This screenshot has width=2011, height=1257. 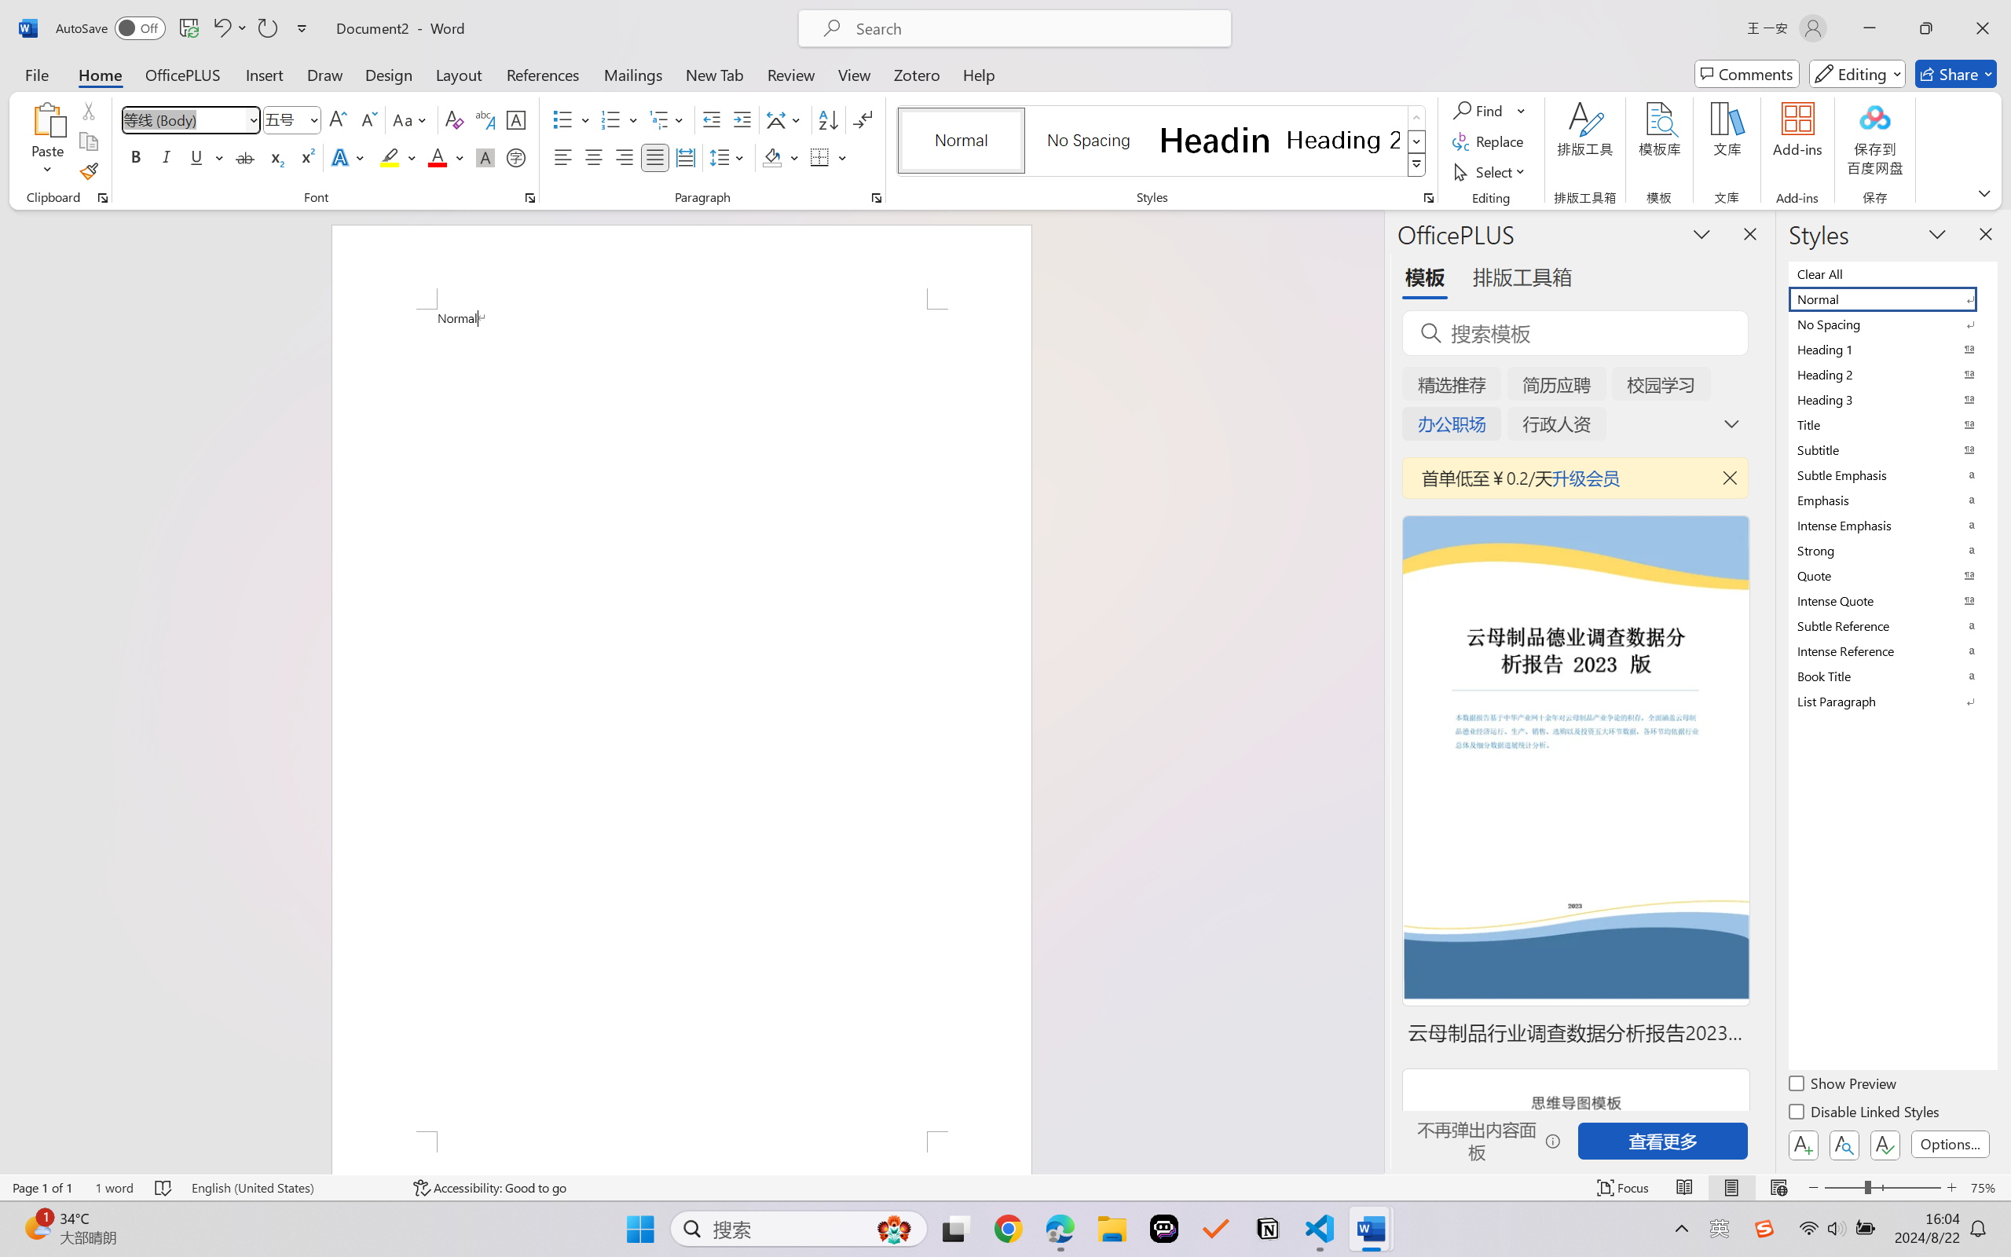 I want to click on Subtitle, so click(x=1892, y=449).